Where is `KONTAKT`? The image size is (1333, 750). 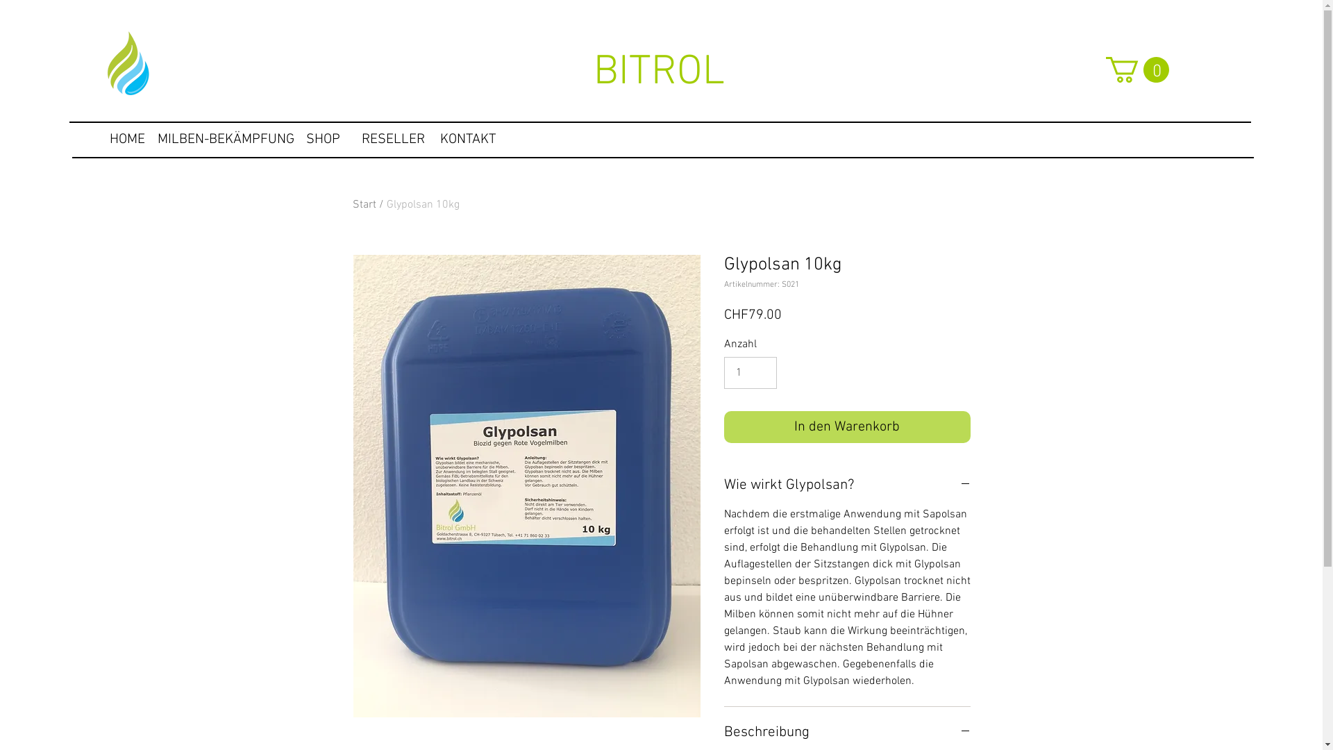
KONTAKT is located at coordinates (468, 140).